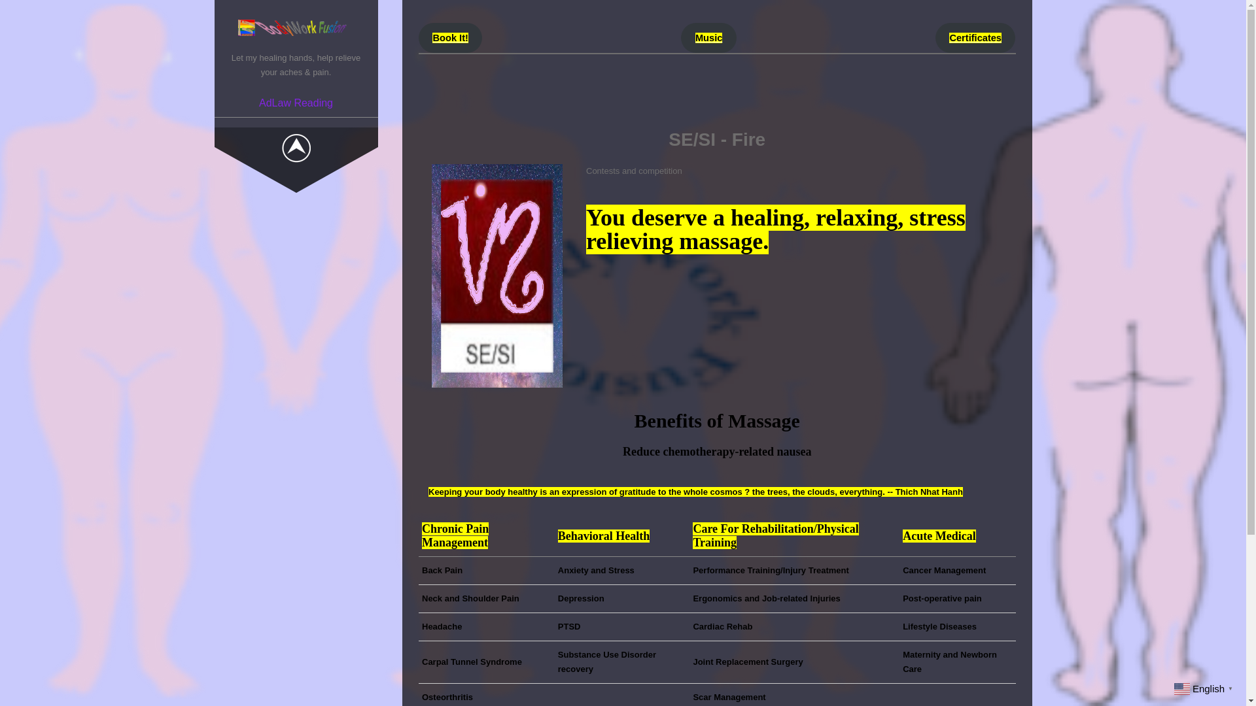 Image resolution: width=1256 pixels, height=706 pixels. What do you see at coordinates (717, 579) in the screenshot?
I see `Decrease migraine frequency` at bounding box center [717, 579].